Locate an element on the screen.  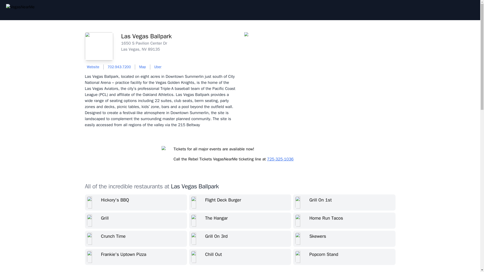
725-325-1036 is located at coordinates (280, 159).